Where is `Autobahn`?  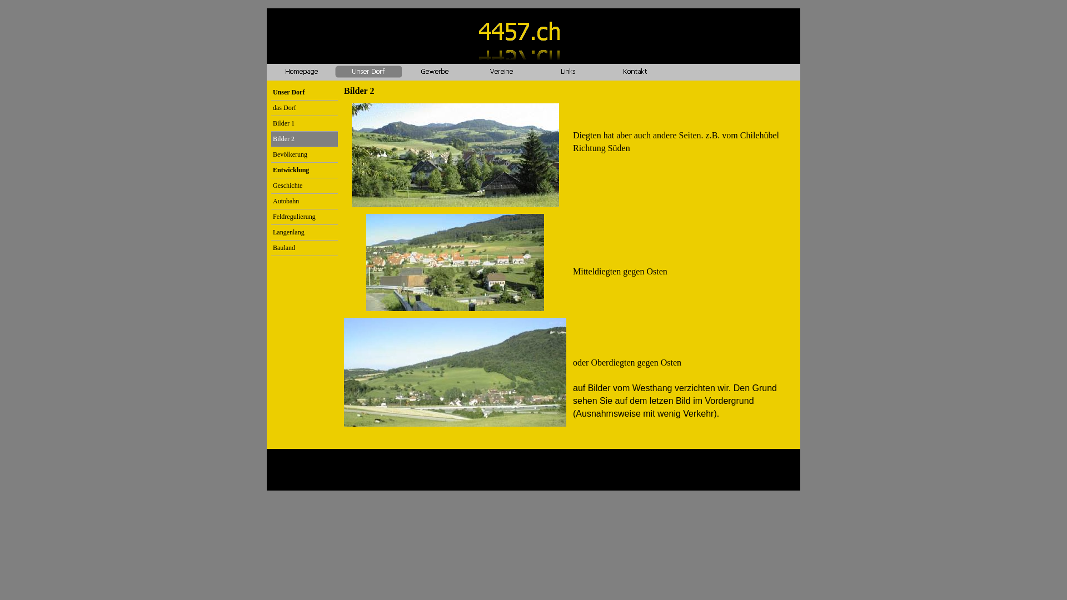 Autobahn is located at coordinates (305, 201).